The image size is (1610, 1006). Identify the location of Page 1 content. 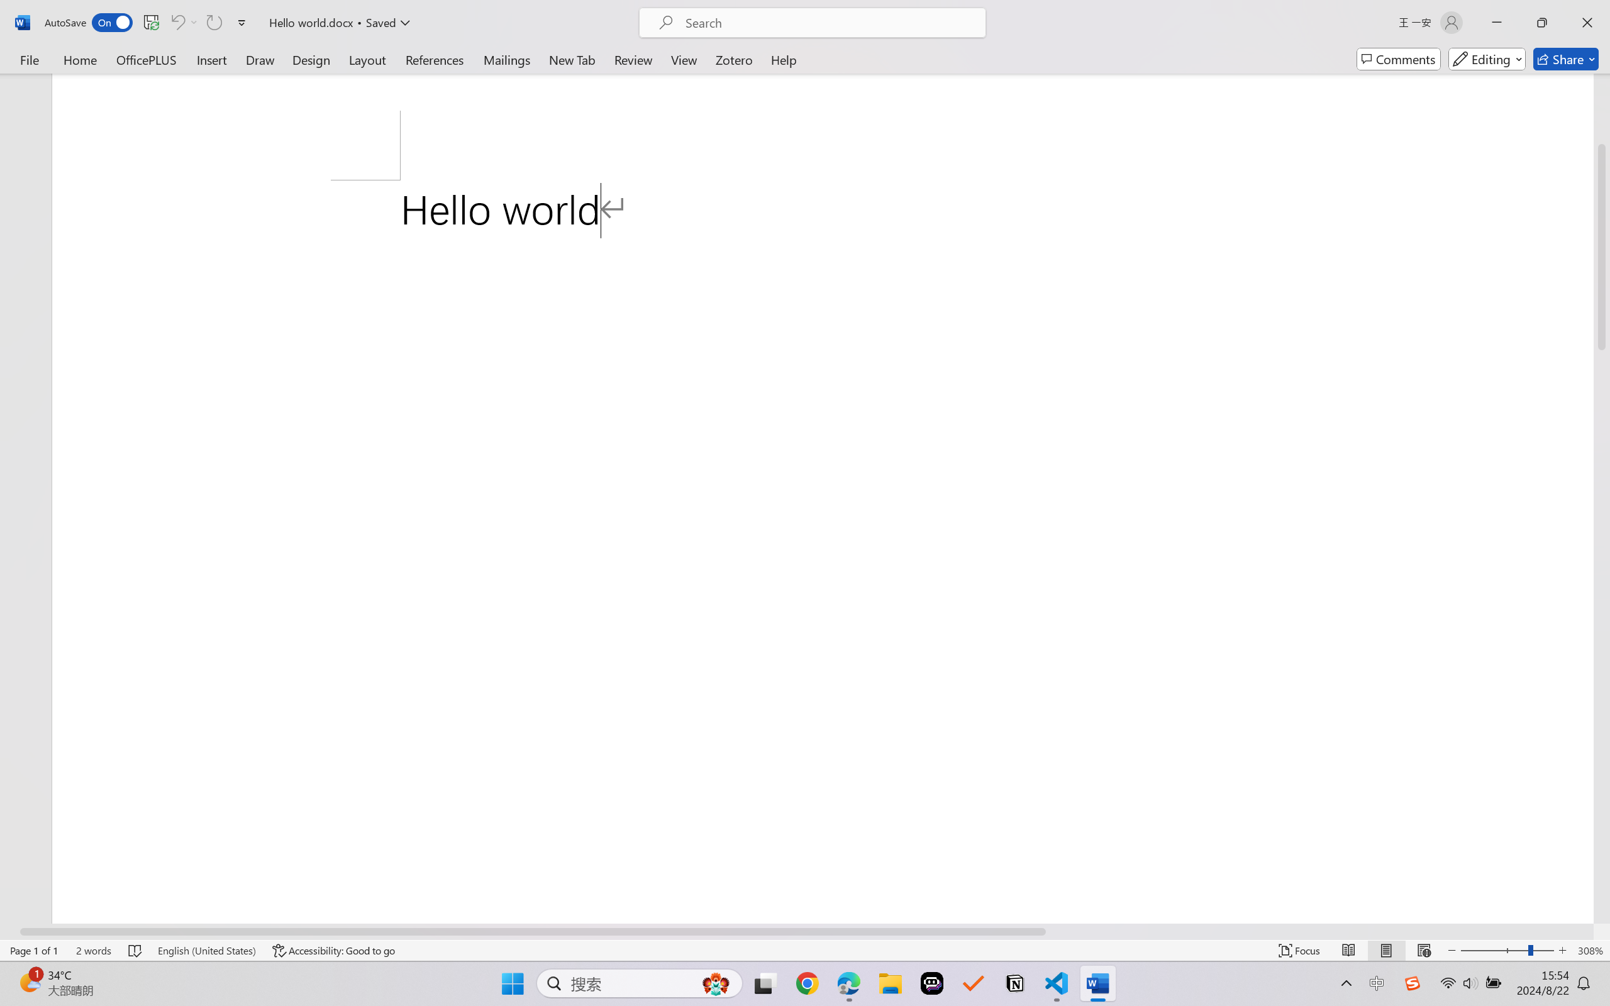
(823, 551).